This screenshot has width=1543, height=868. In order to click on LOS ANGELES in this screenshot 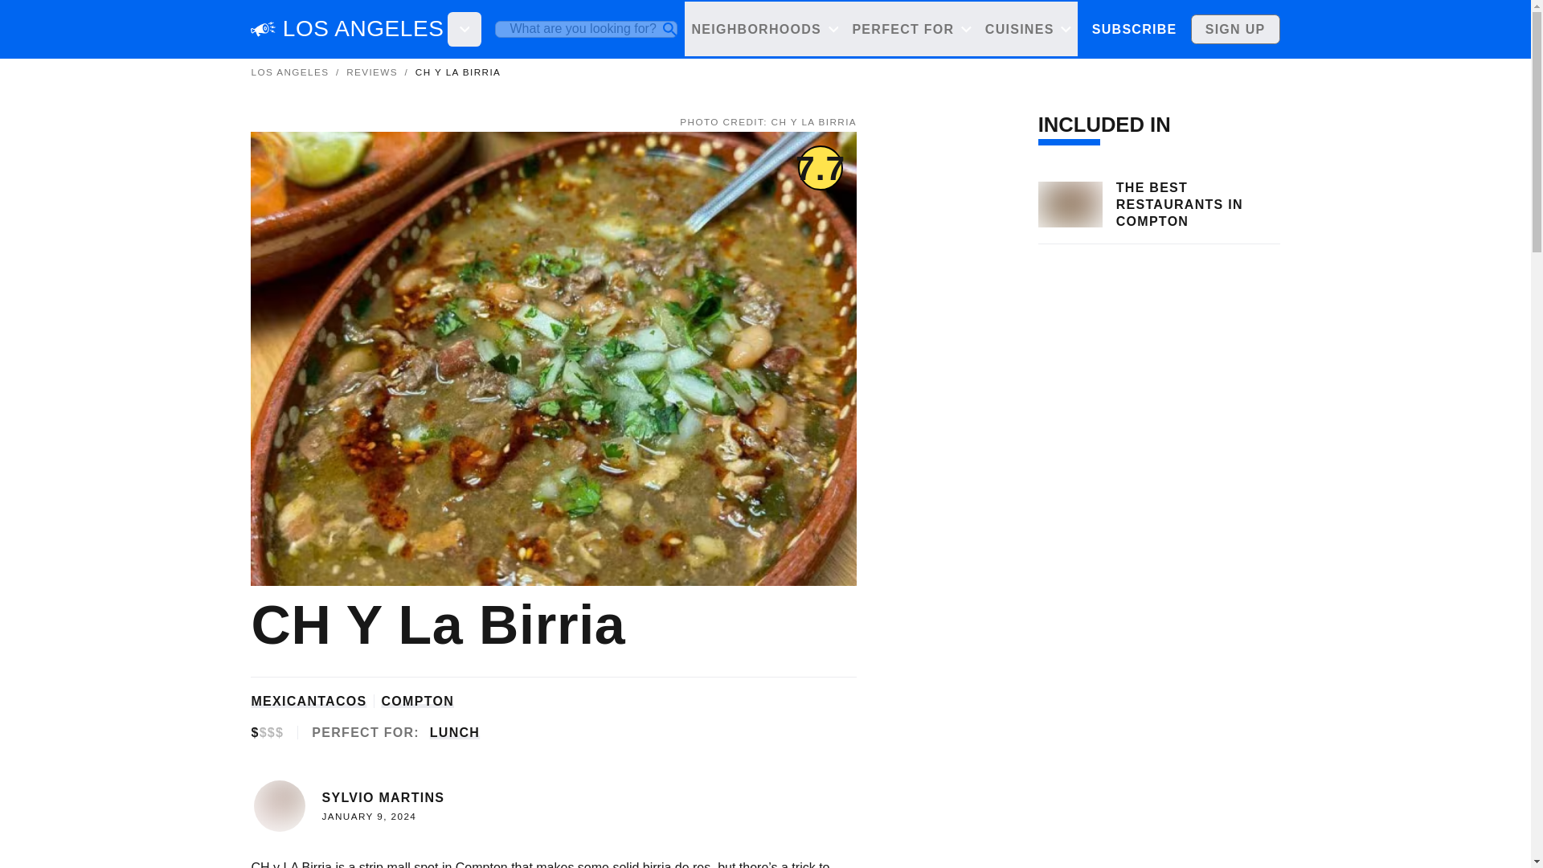, I will do `click(289, 72)`.